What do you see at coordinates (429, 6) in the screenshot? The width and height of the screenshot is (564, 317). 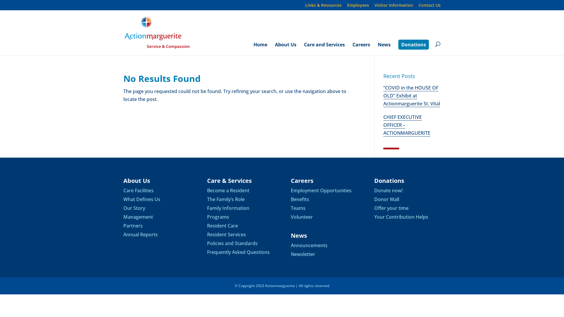 I see `Contact Us` at bounding box center [429, 6].